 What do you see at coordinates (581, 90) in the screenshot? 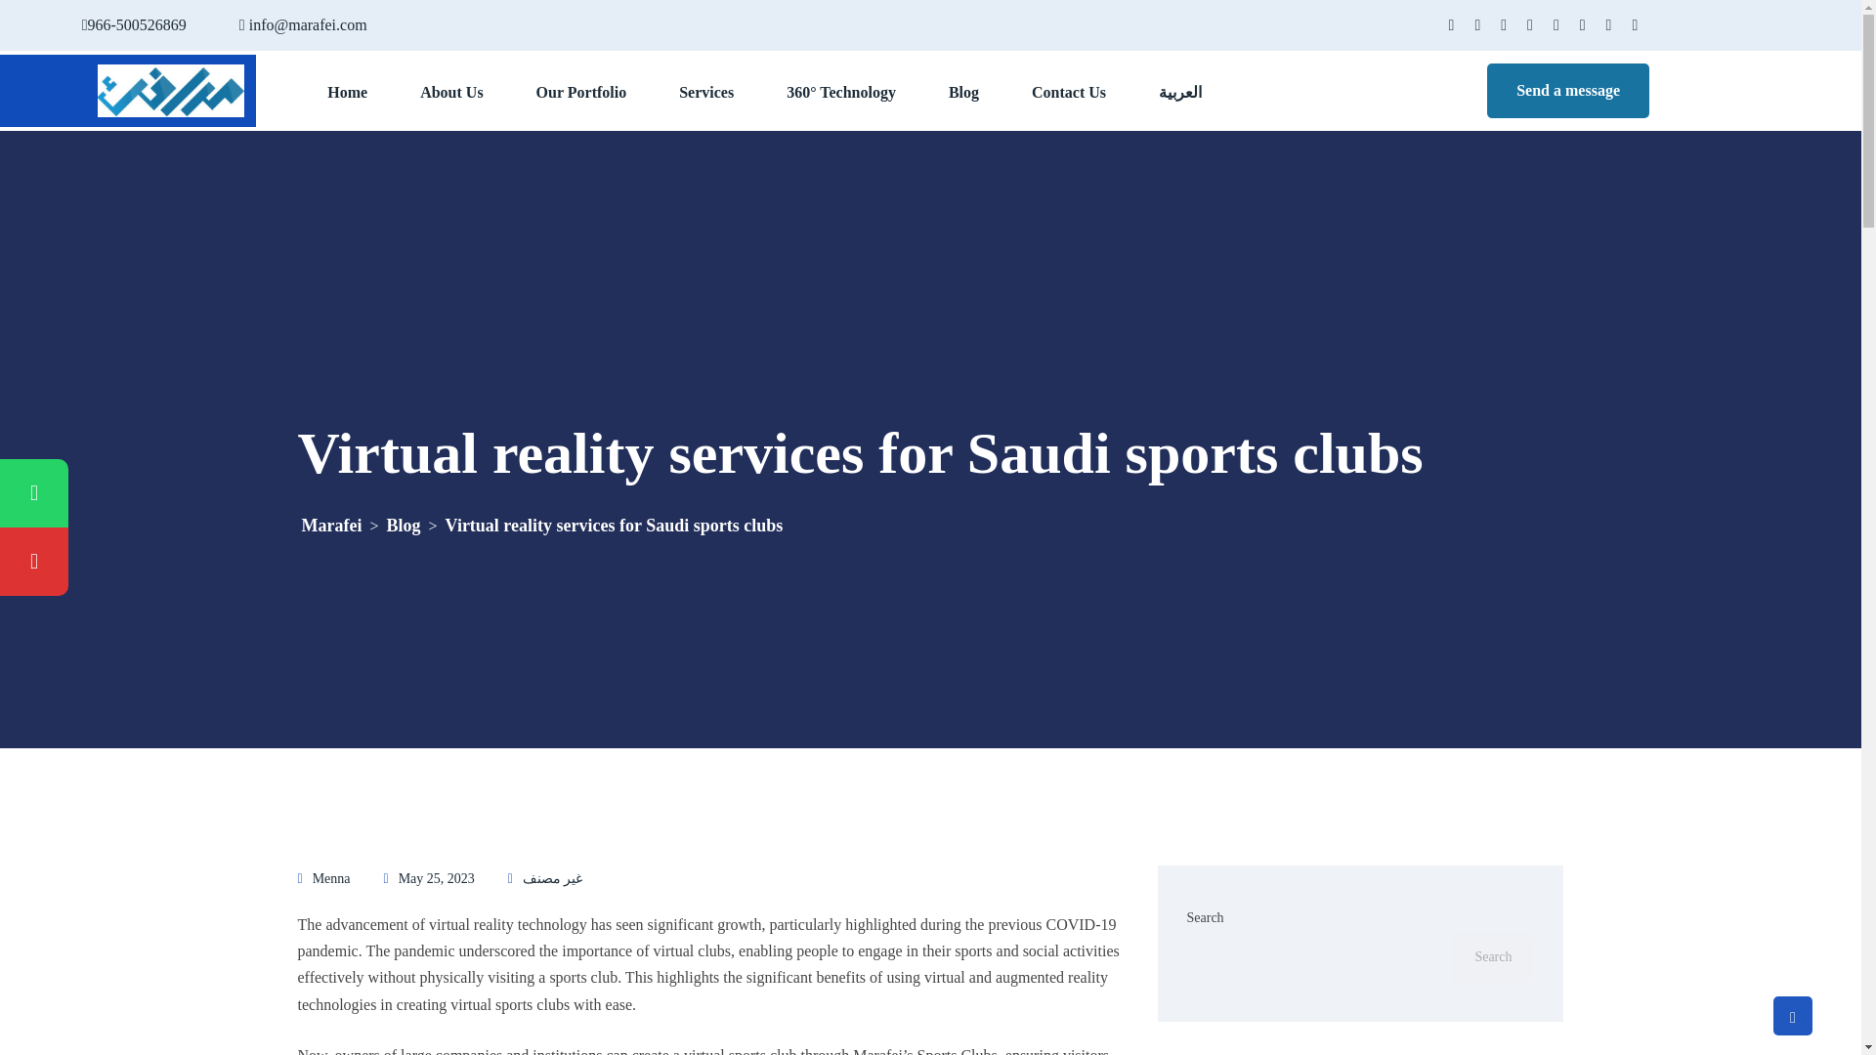
I see `Our Portfolio` at bounding box center [581, 90].